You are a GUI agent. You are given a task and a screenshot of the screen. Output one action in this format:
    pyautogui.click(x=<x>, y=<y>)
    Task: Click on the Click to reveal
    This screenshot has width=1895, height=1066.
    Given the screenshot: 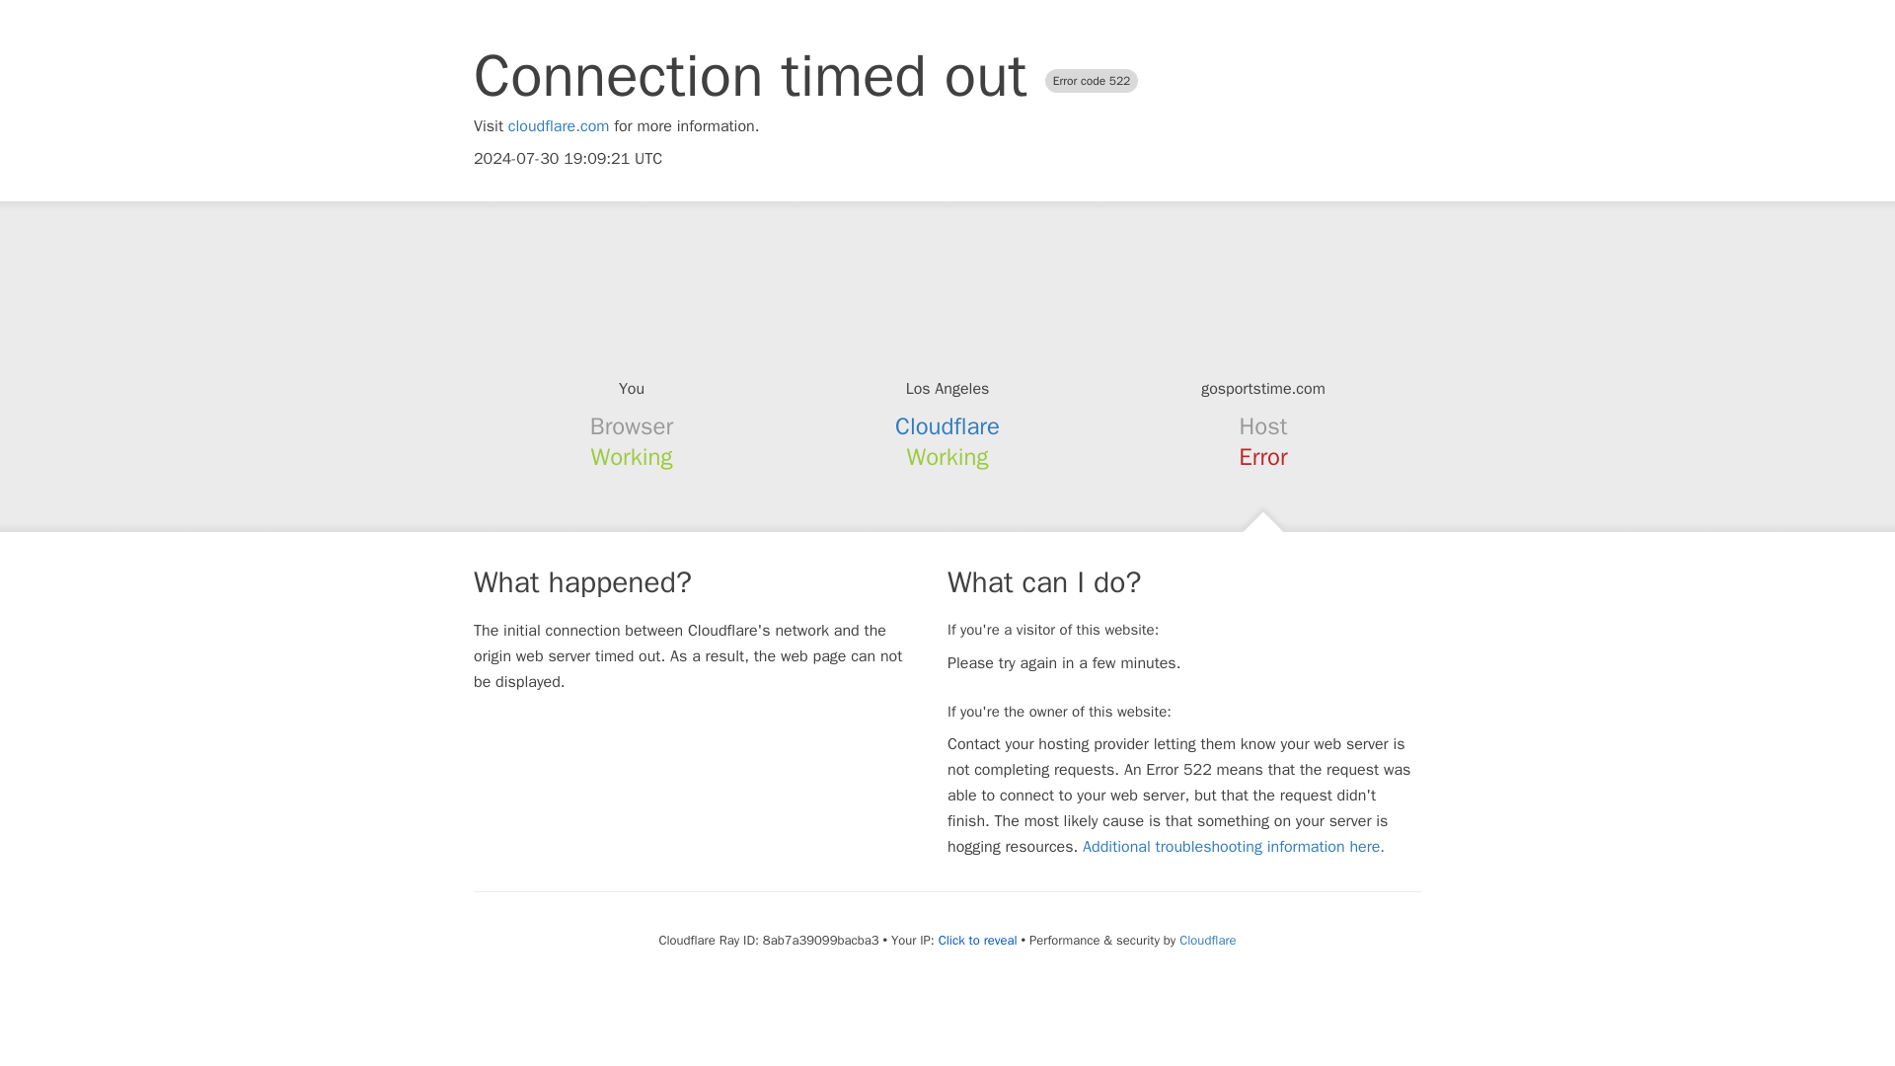 What is the action you would take?
    pyautogui.click(x=977, y=940)
    